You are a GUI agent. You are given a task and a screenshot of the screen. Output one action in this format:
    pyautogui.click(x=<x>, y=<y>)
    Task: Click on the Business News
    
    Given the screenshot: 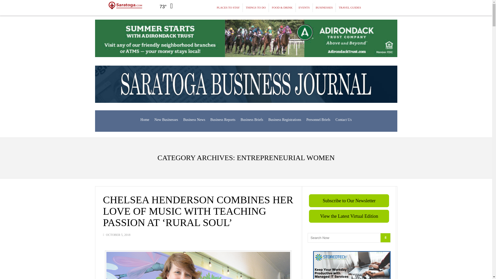 What is the action you would take?
    pyautogui.click(x=194, y=120)
    